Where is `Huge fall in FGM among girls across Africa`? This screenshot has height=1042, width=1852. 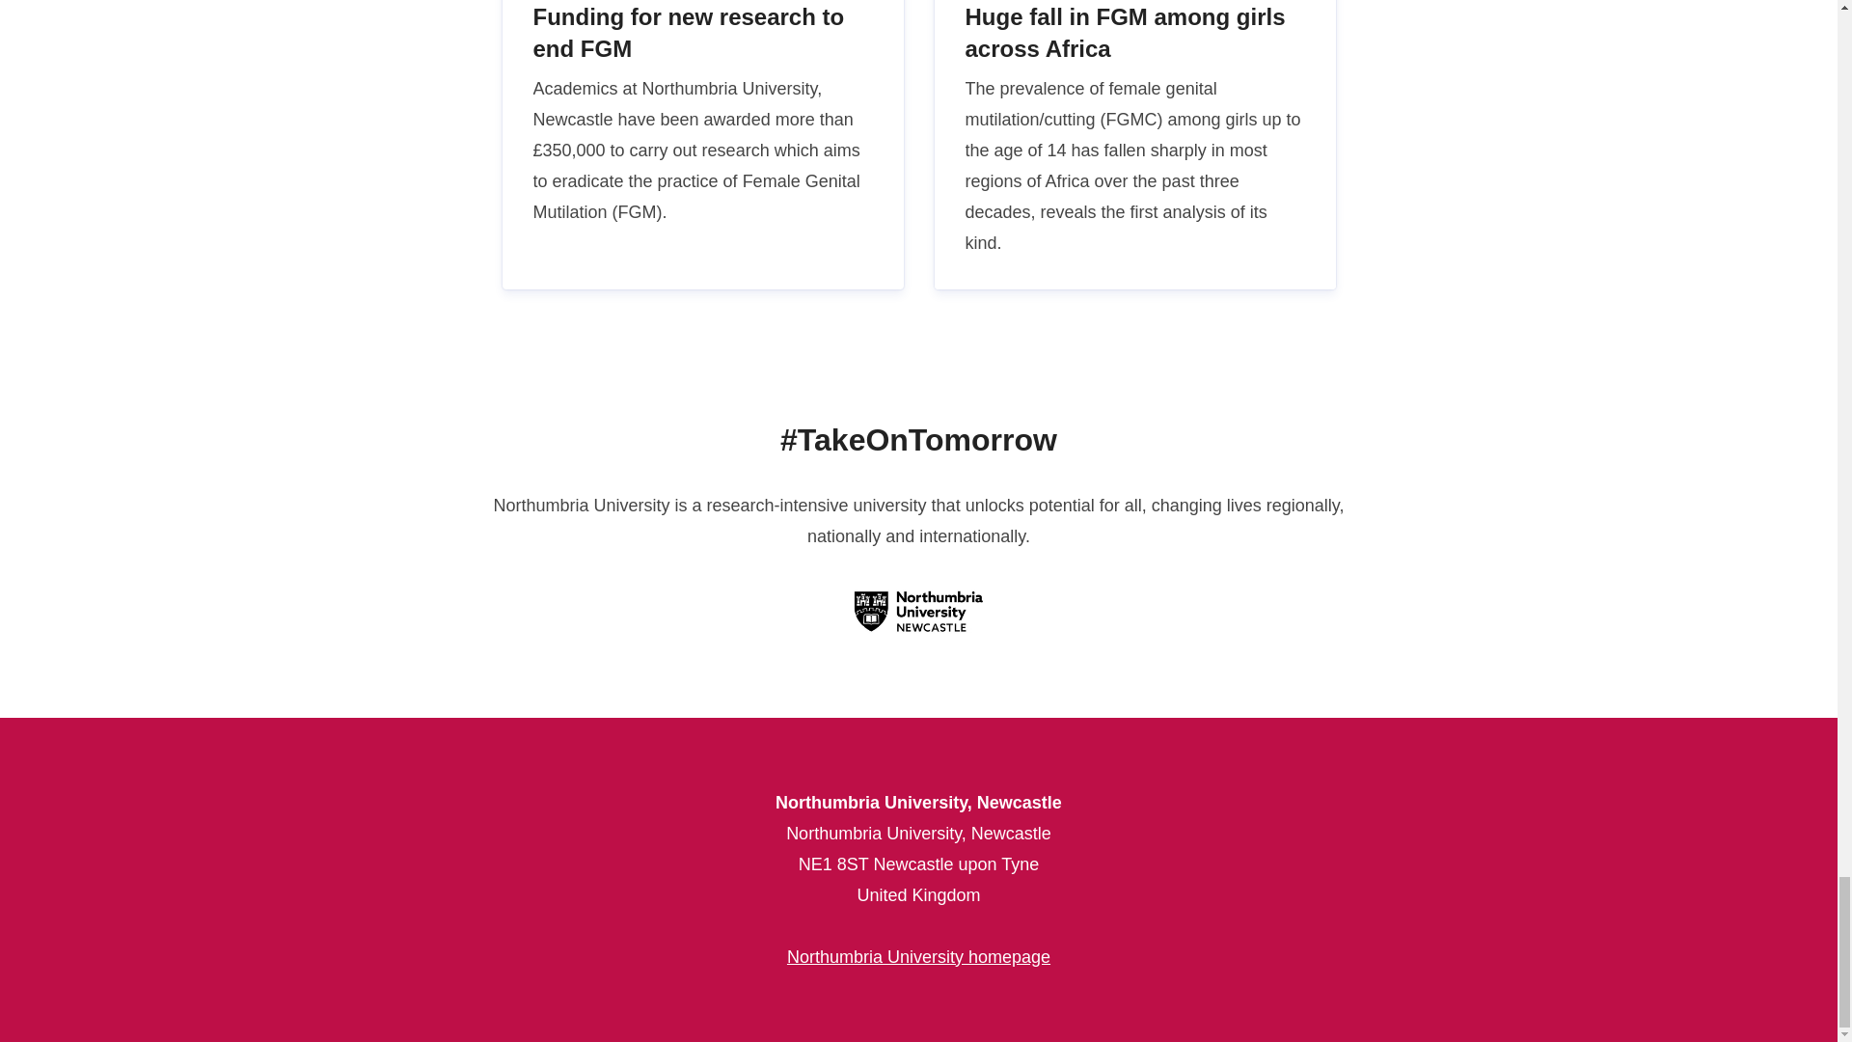
Huge fall in FGM among girls across Africa is located at coordinates (1134, 145).